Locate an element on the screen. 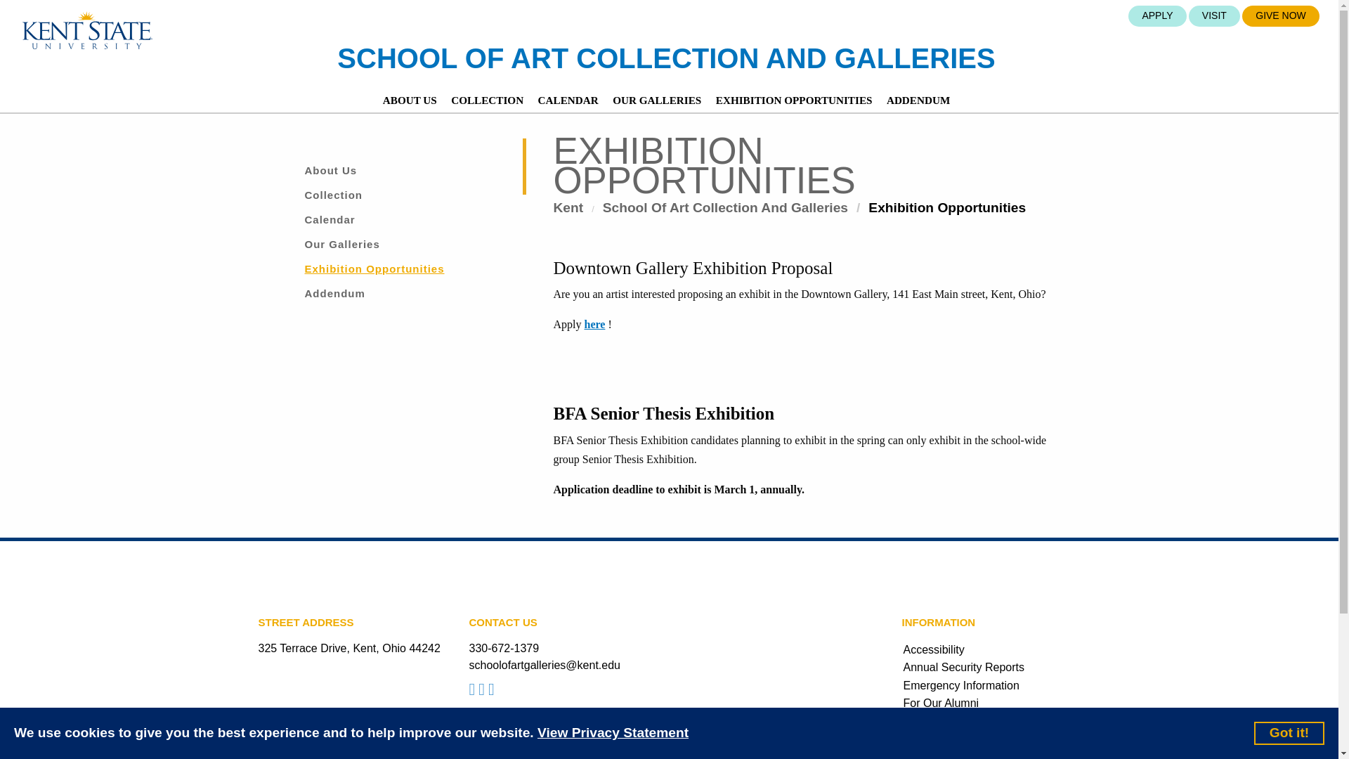 The image size is (1349, 759). APPLY is located at coordinates (1156, 15).